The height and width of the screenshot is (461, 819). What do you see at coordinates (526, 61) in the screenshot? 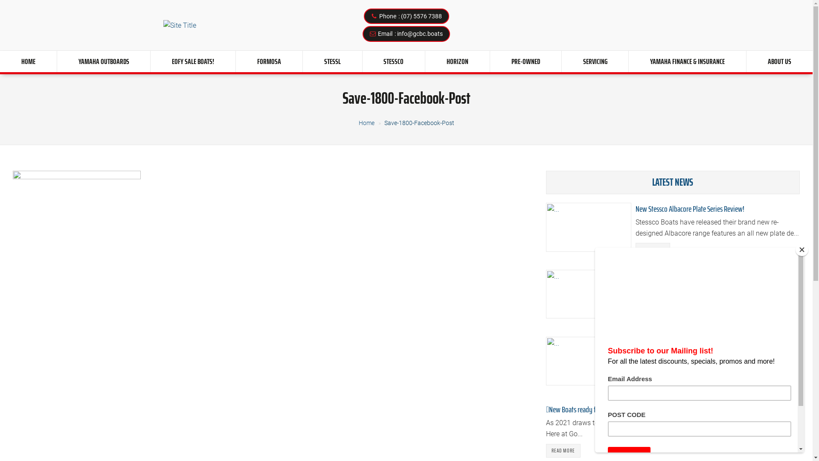
I see `PRE-OWNED` at bounding box center [526, 61].